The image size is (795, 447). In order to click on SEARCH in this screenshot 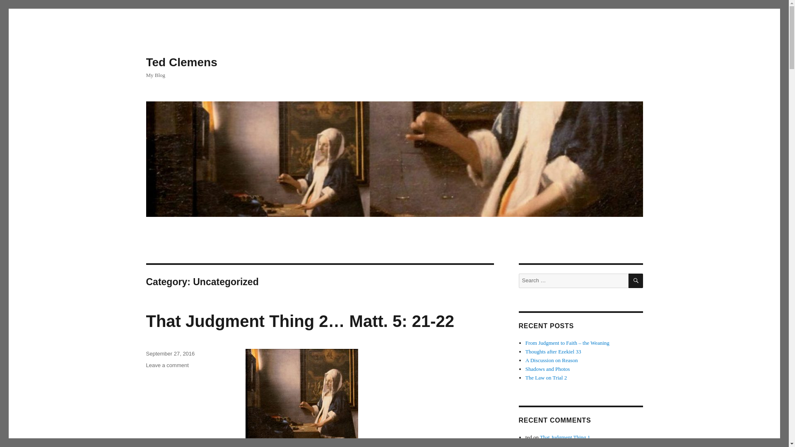, I will do `click(636, 281)`.